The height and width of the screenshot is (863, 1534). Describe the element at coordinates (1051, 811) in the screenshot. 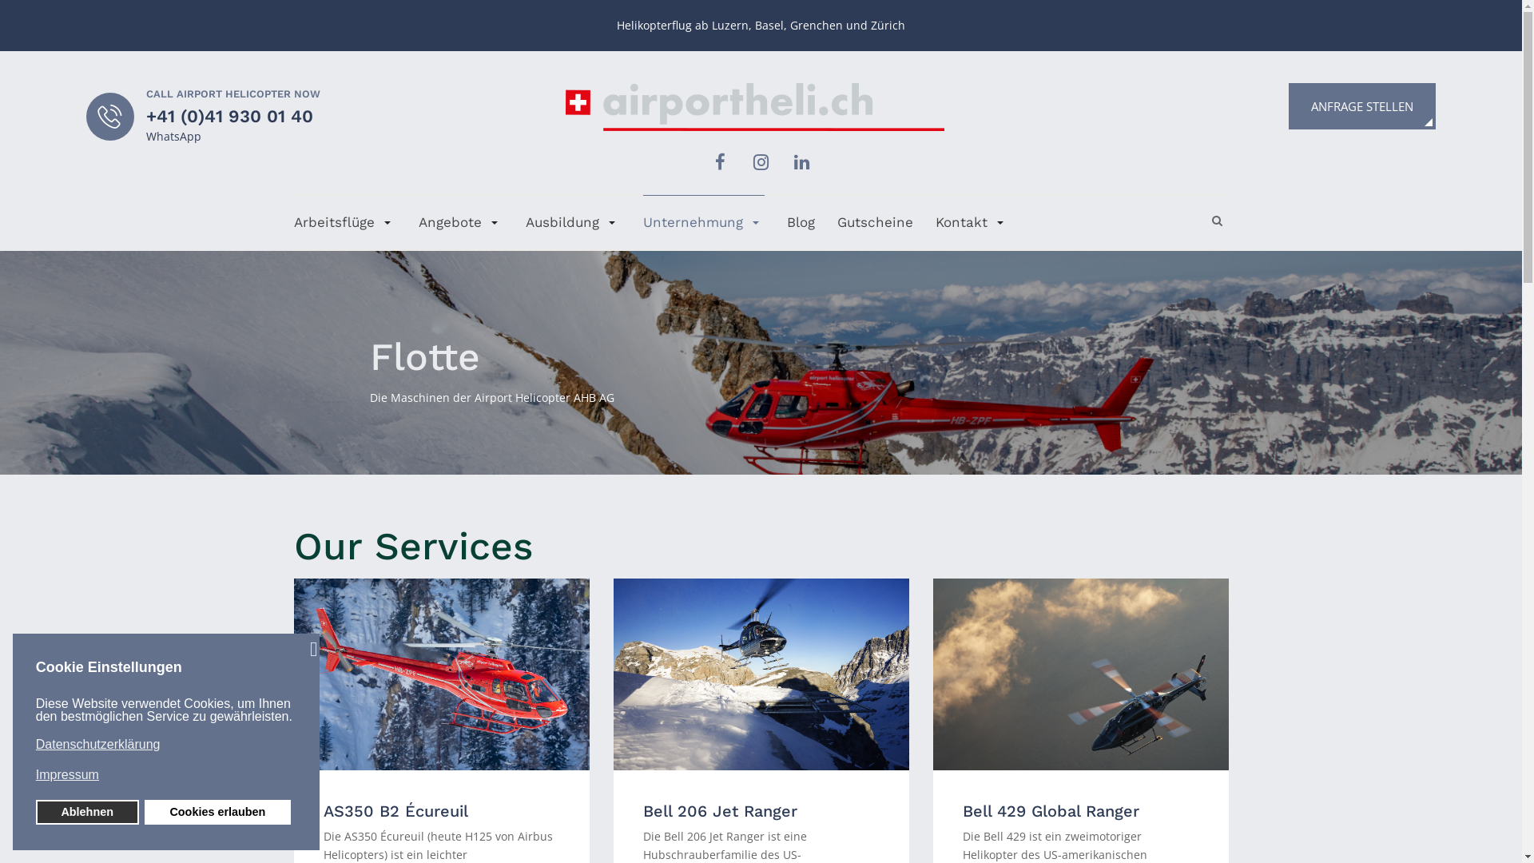

I see `Bell 429 Global Ranger` at that location.